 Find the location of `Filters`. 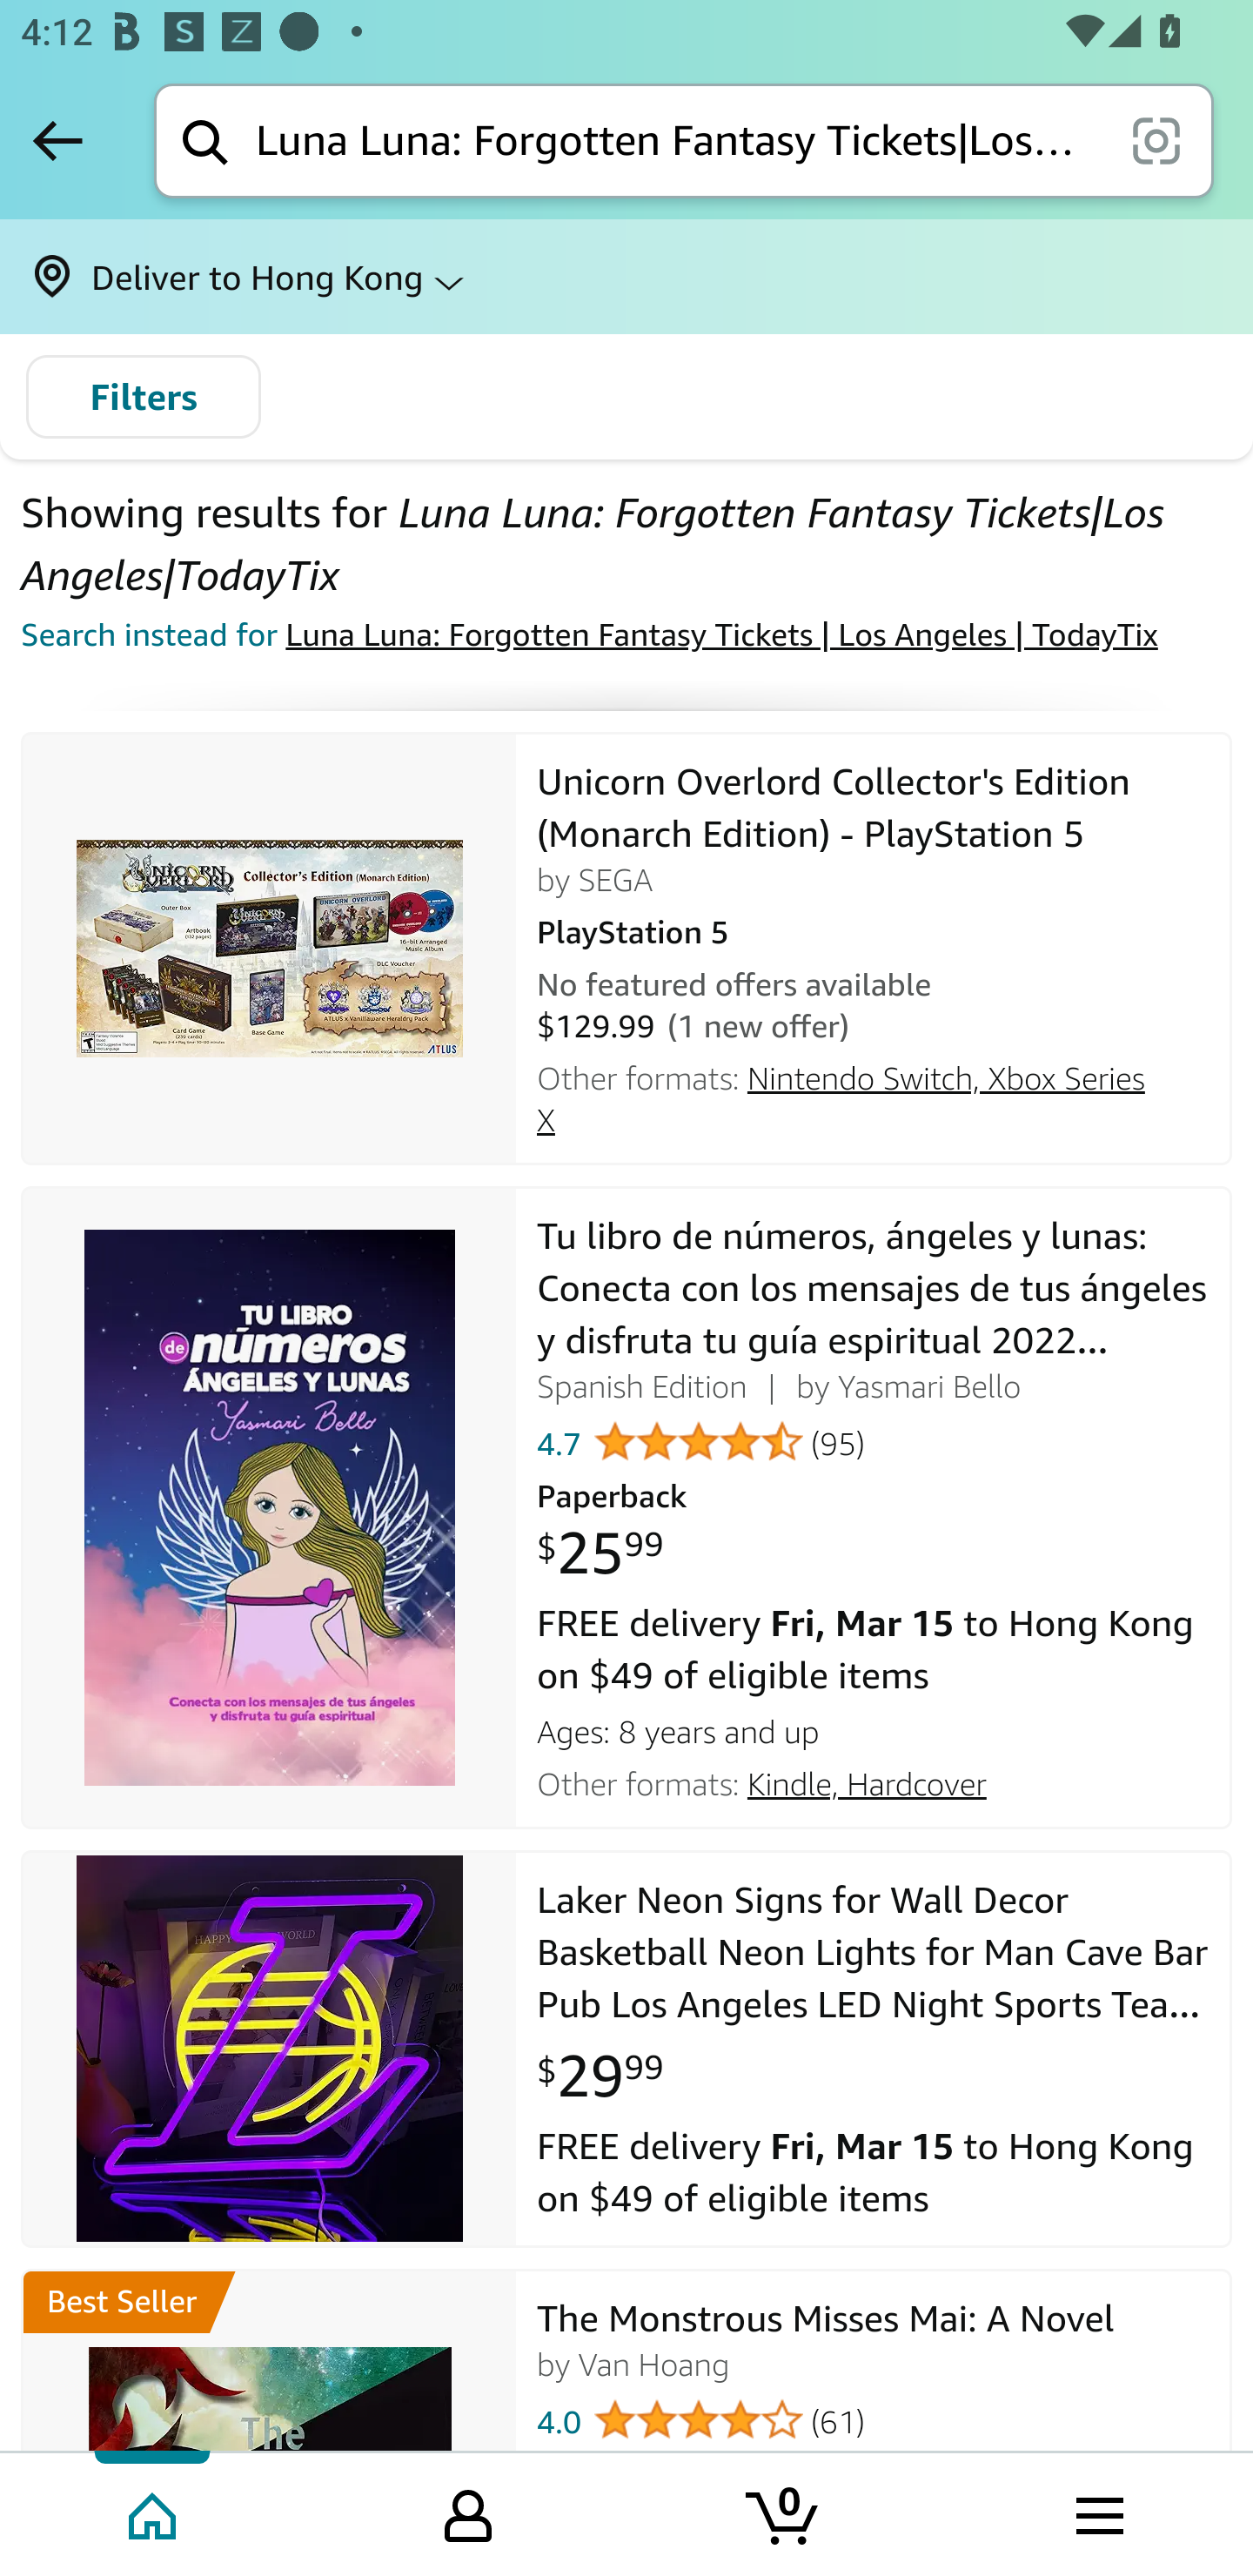

Filters is located at coordinates (143, 397).